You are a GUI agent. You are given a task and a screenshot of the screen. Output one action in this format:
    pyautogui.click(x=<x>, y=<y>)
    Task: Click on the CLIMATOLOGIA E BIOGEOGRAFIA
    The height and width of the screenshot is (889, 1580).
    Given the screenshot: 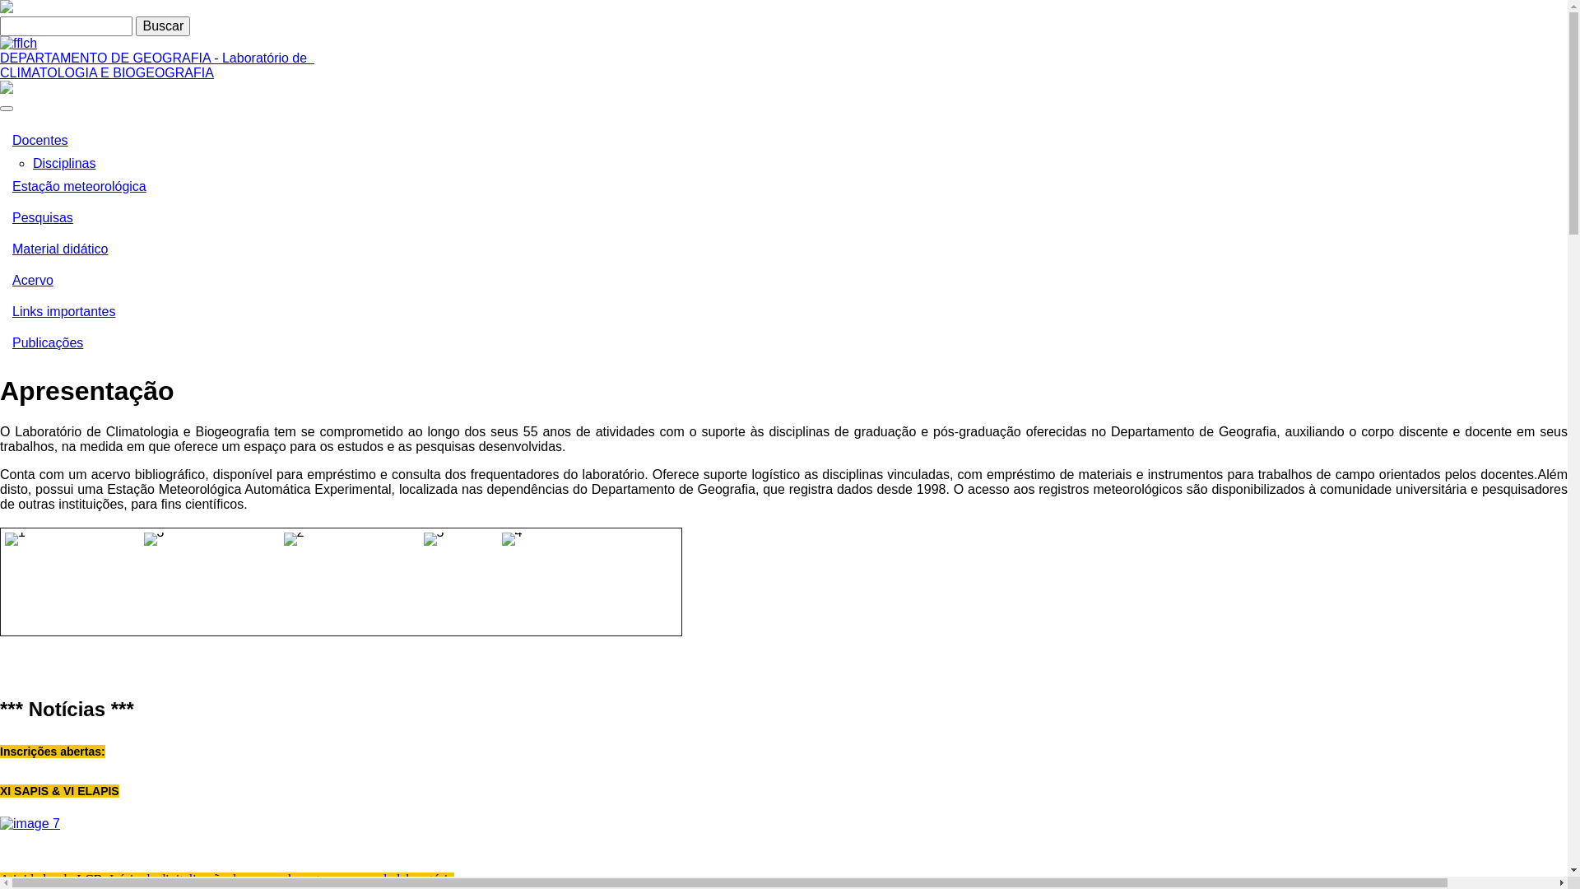 What is the action you would take?
    pyautogui.click(x=107, y=72)
    